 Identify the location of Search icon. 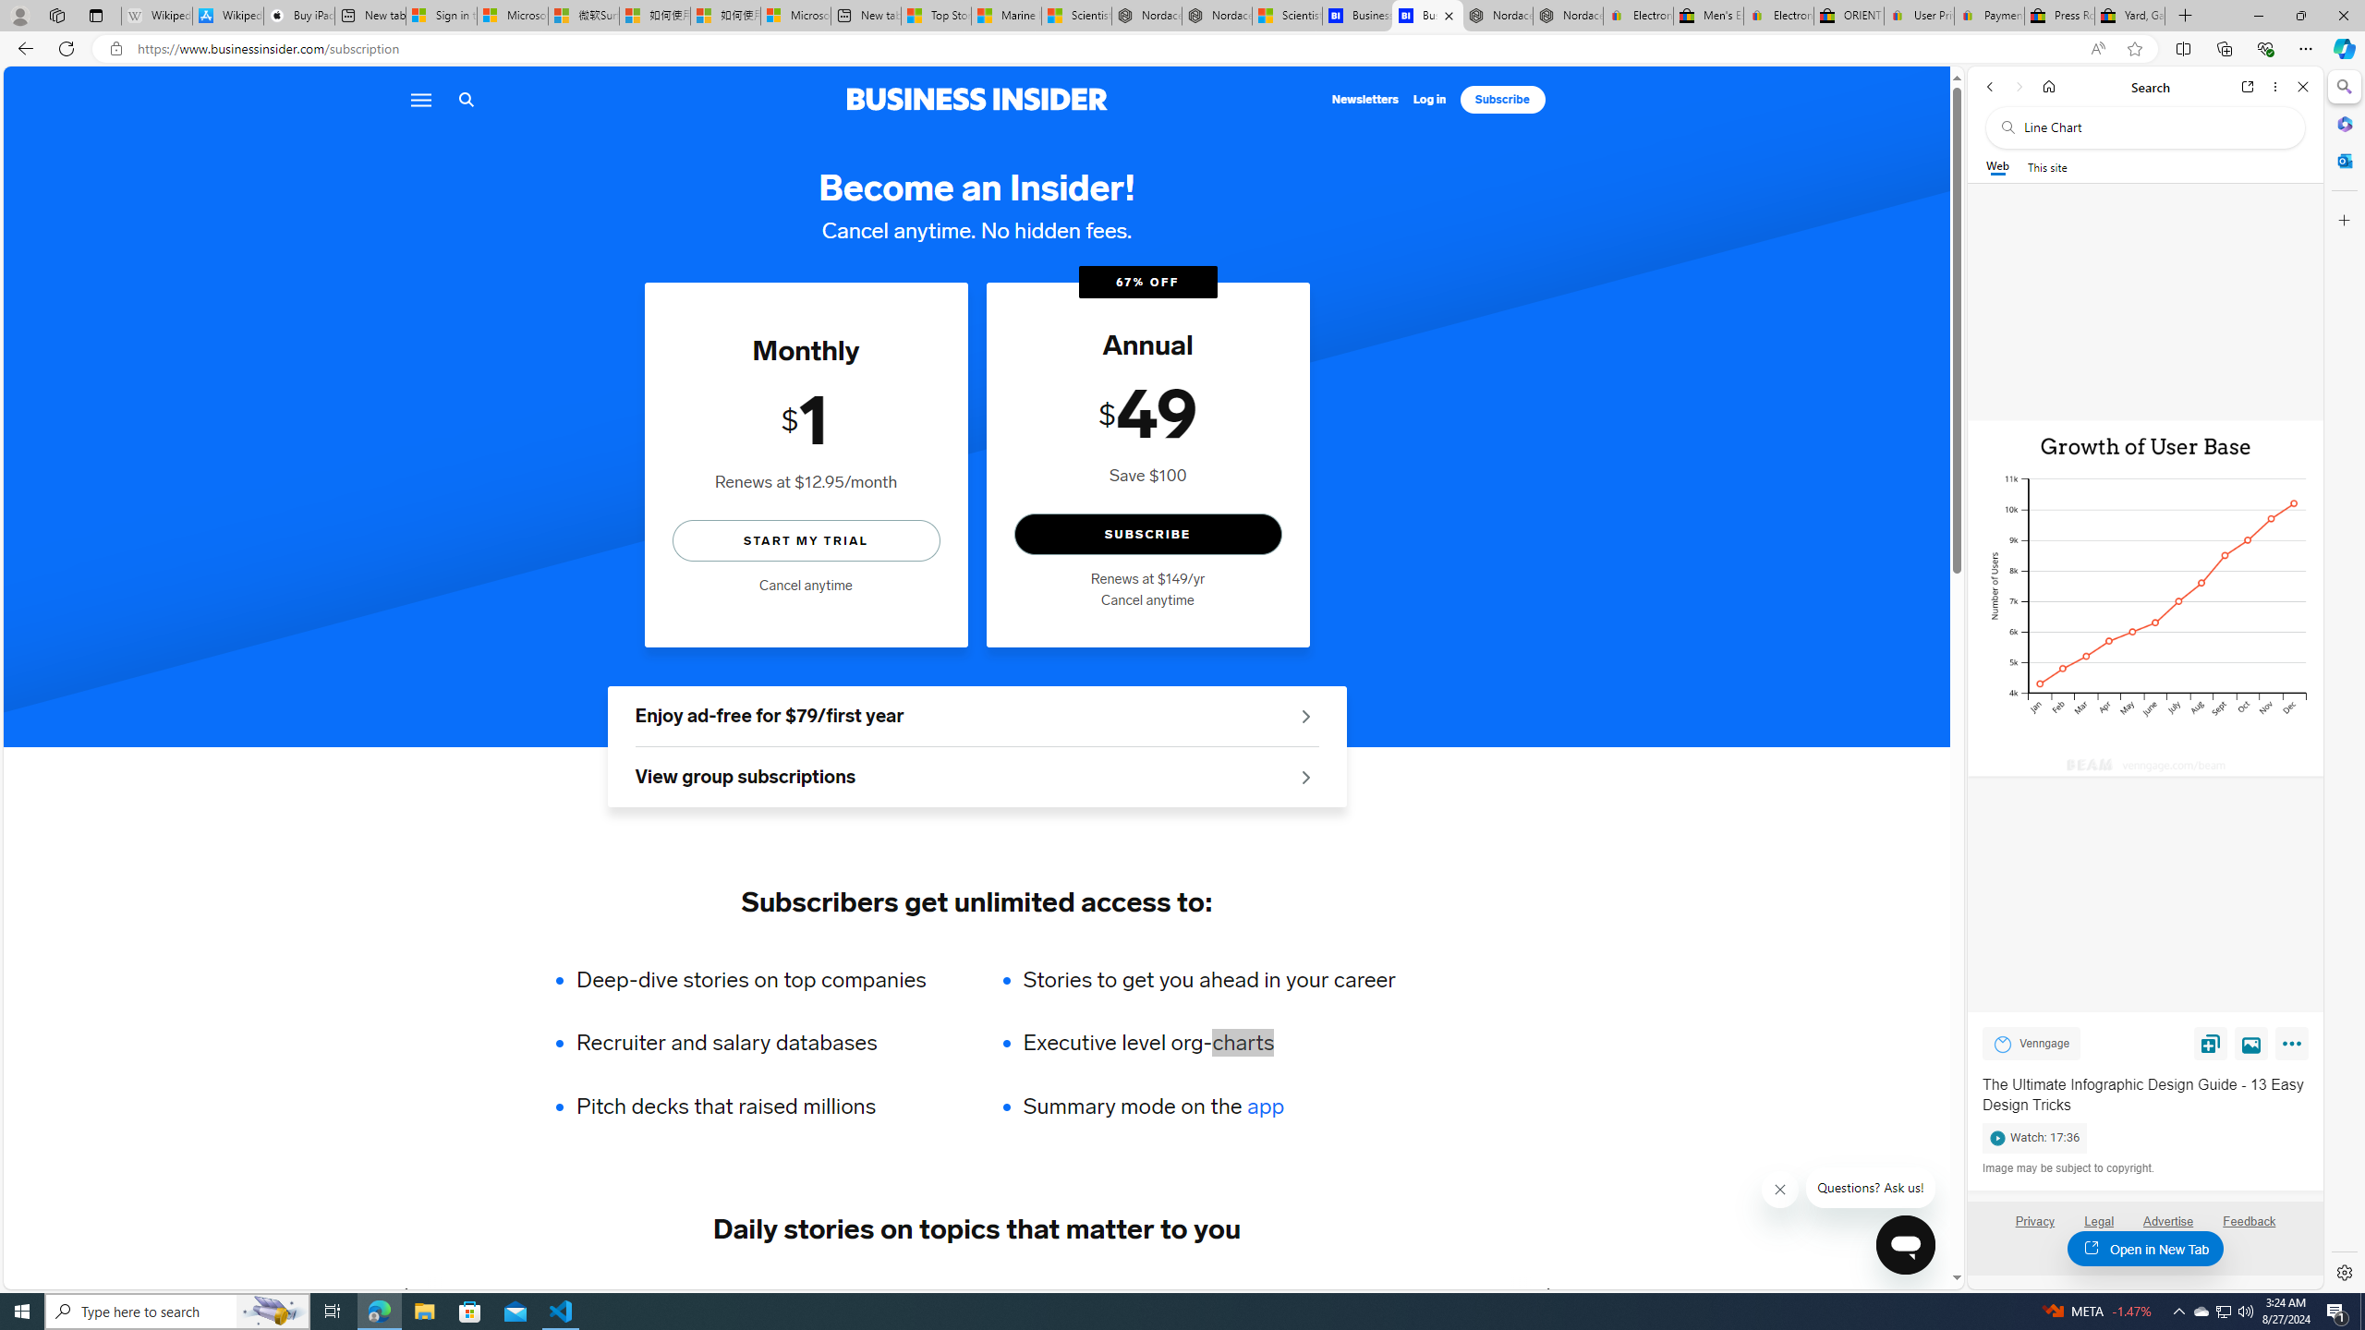
(466, 100).